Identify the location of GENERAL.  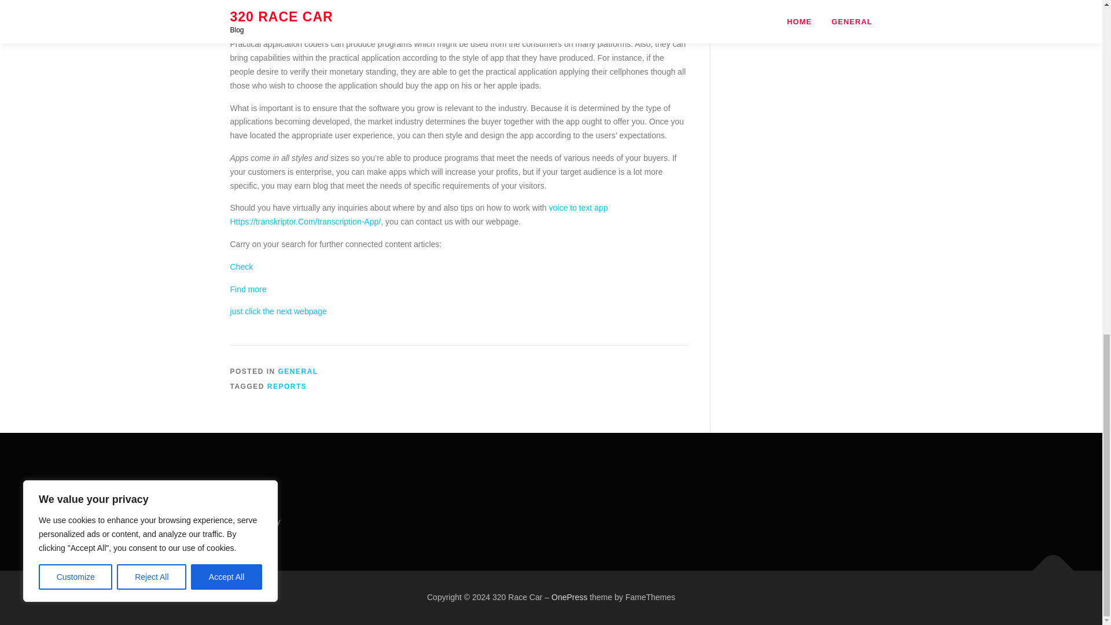
(298, 372).